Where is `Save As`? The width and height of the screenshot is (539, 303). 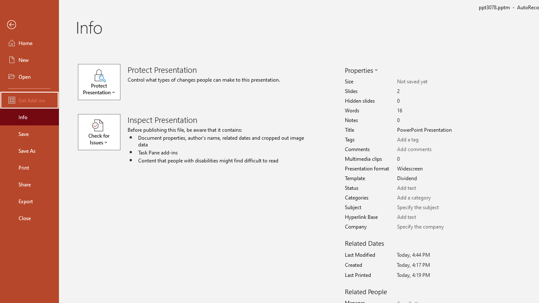
Save As is located at coordinates (29, 151).